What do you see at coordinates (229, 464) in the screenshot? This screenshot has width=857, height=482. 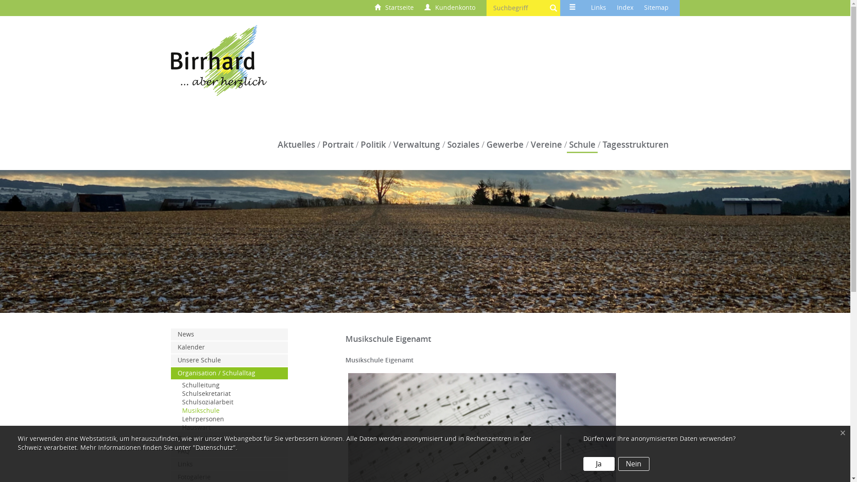 I see `Links` at bounding box center [229, 464].